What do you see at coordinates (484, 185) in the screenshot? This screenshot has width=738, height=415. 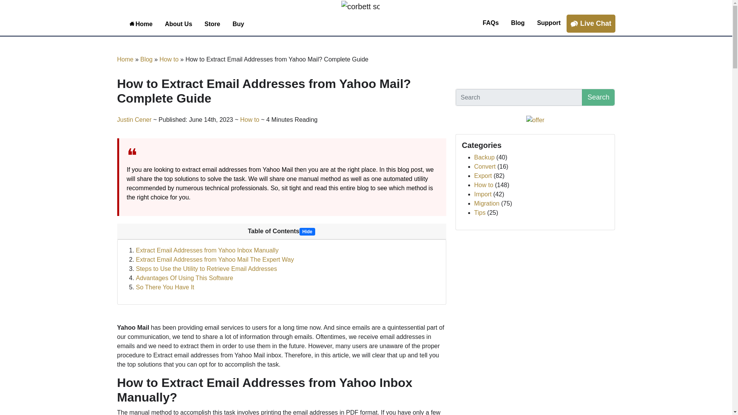 I see `How to` at bounding box center [484, 185].